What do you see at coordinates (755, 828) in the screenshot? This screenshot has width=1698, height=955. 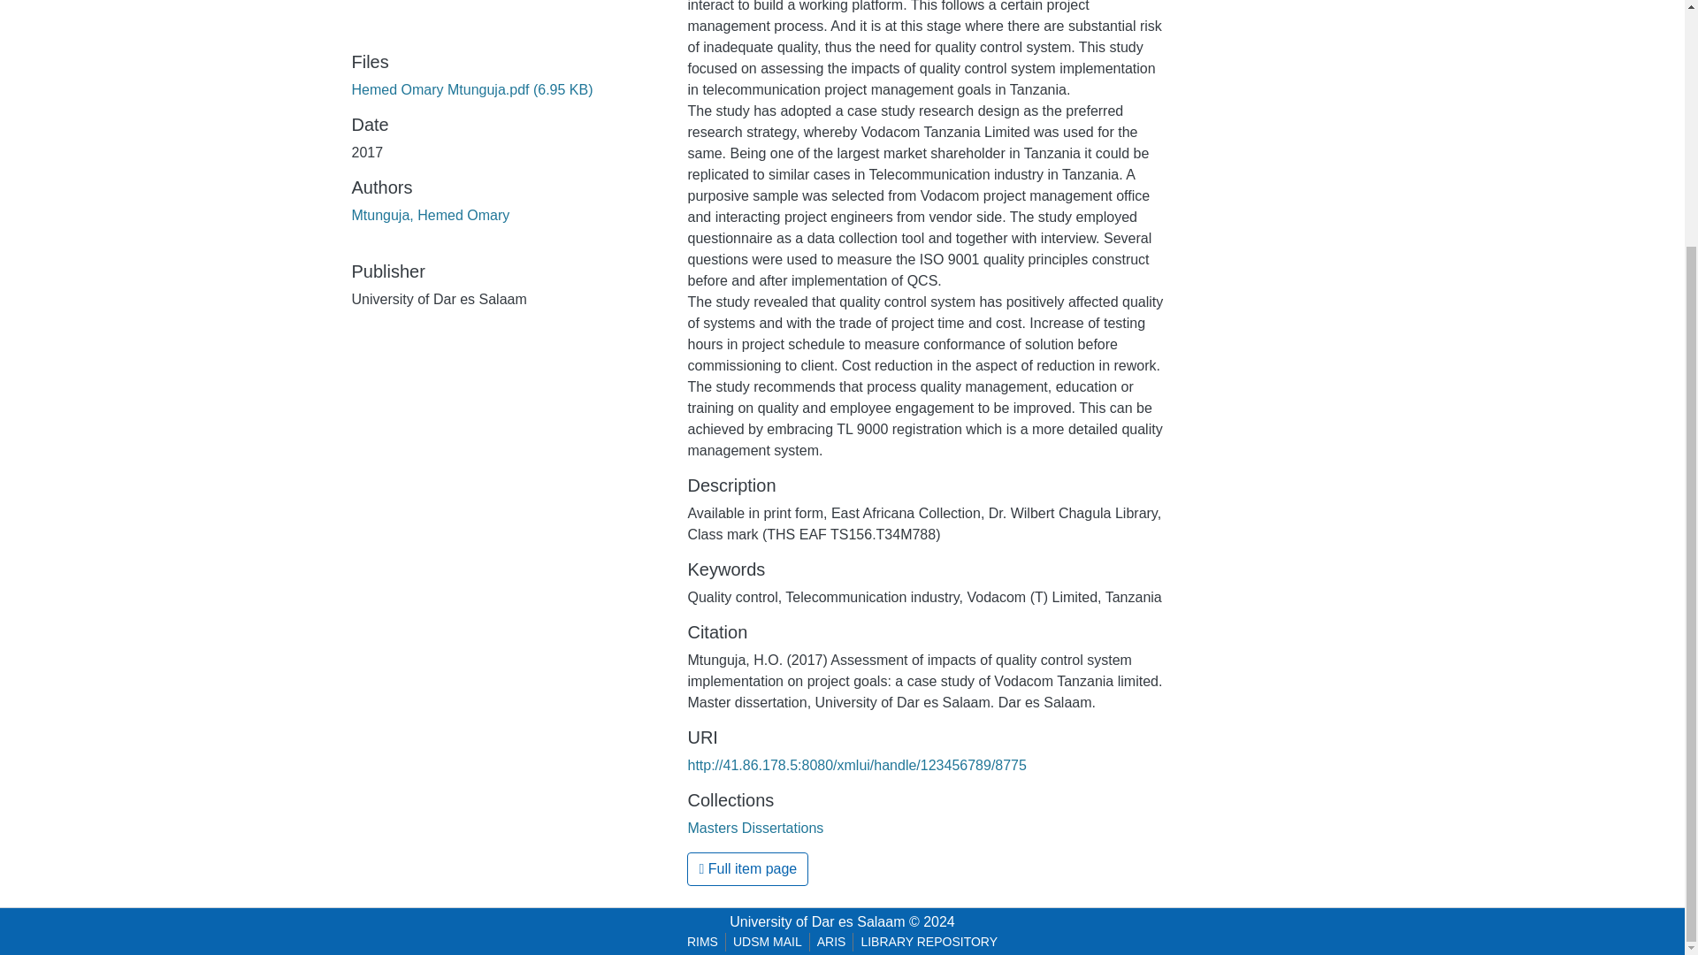 I see `Masters Dissertations` at bounding box center [755, 828].